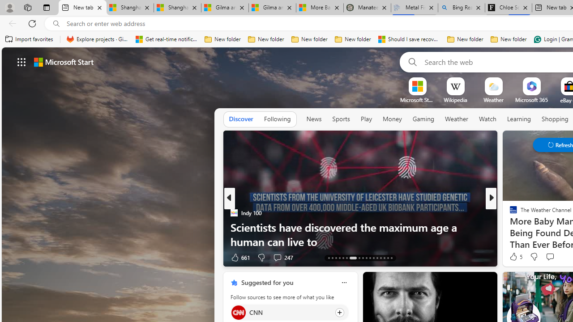 Image resolution: width=573 pixels, height=322 pixels. Describe the element at coordinates (509, 213) in the screenshot. I see `SlashGear` at that location.